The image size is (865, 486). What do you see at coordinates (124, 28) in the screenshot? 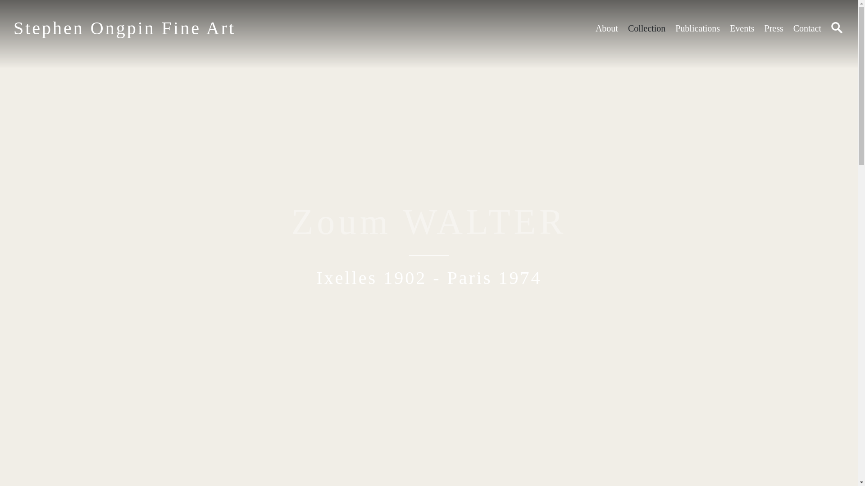
I see `Stephen Ongpin Fine Art` at bounding box center [124, 28].